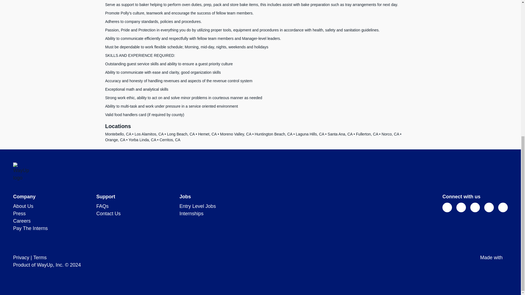 This screenshot has height=295, width=525. What do you see at coordinates (197, 206) in the screenshot?
I see `Entry Level Jobs` at bounding box center [197, 206].